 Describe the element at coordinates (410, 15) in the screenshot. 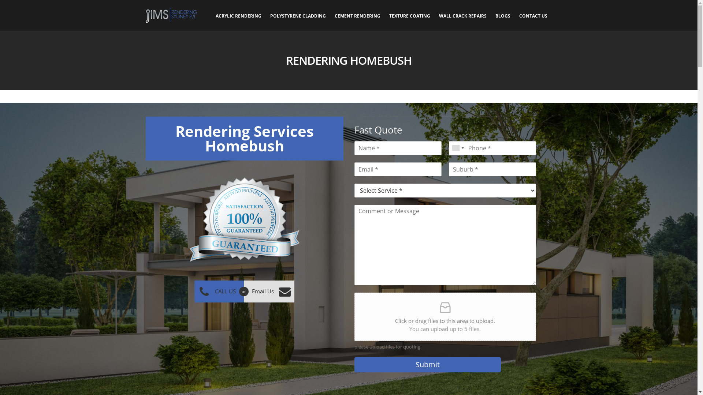

I see `TEXTURE COATING` at that location.